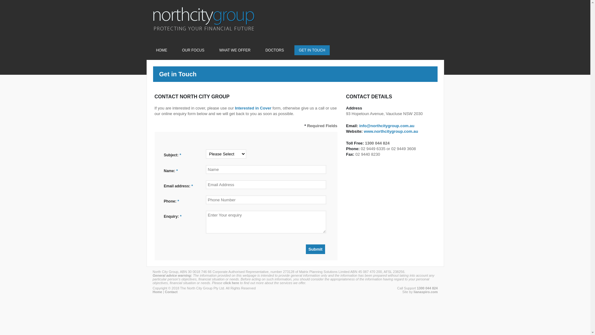 The height and width of the screenshot is (335, 595). Describe the element at coordinates (391, 132) in the screenshot. I see `www.northcitygroup.com.au` at that location.